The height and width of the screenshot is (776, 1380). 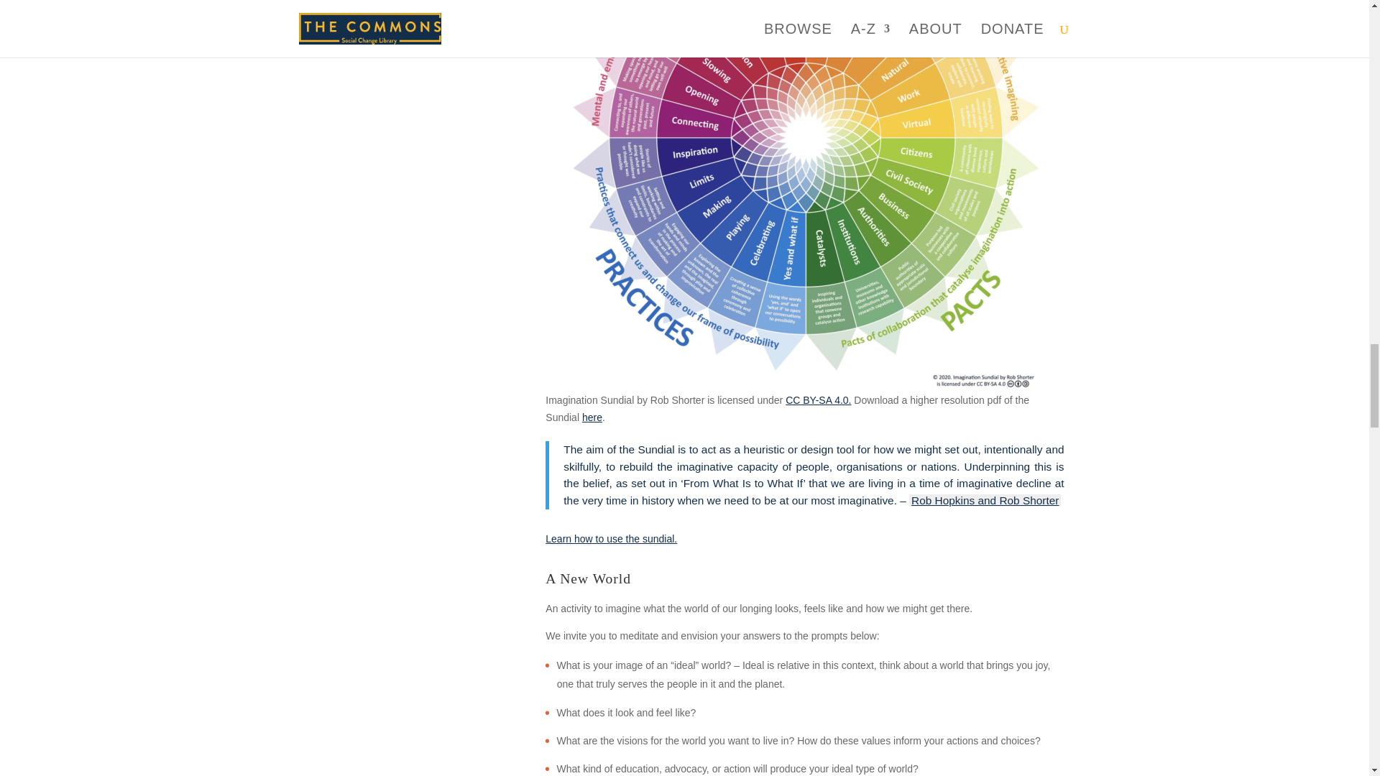 What do you see at coordinates (592, 417) in the screenshot?
I see `here` at bounding box center [592, 417].